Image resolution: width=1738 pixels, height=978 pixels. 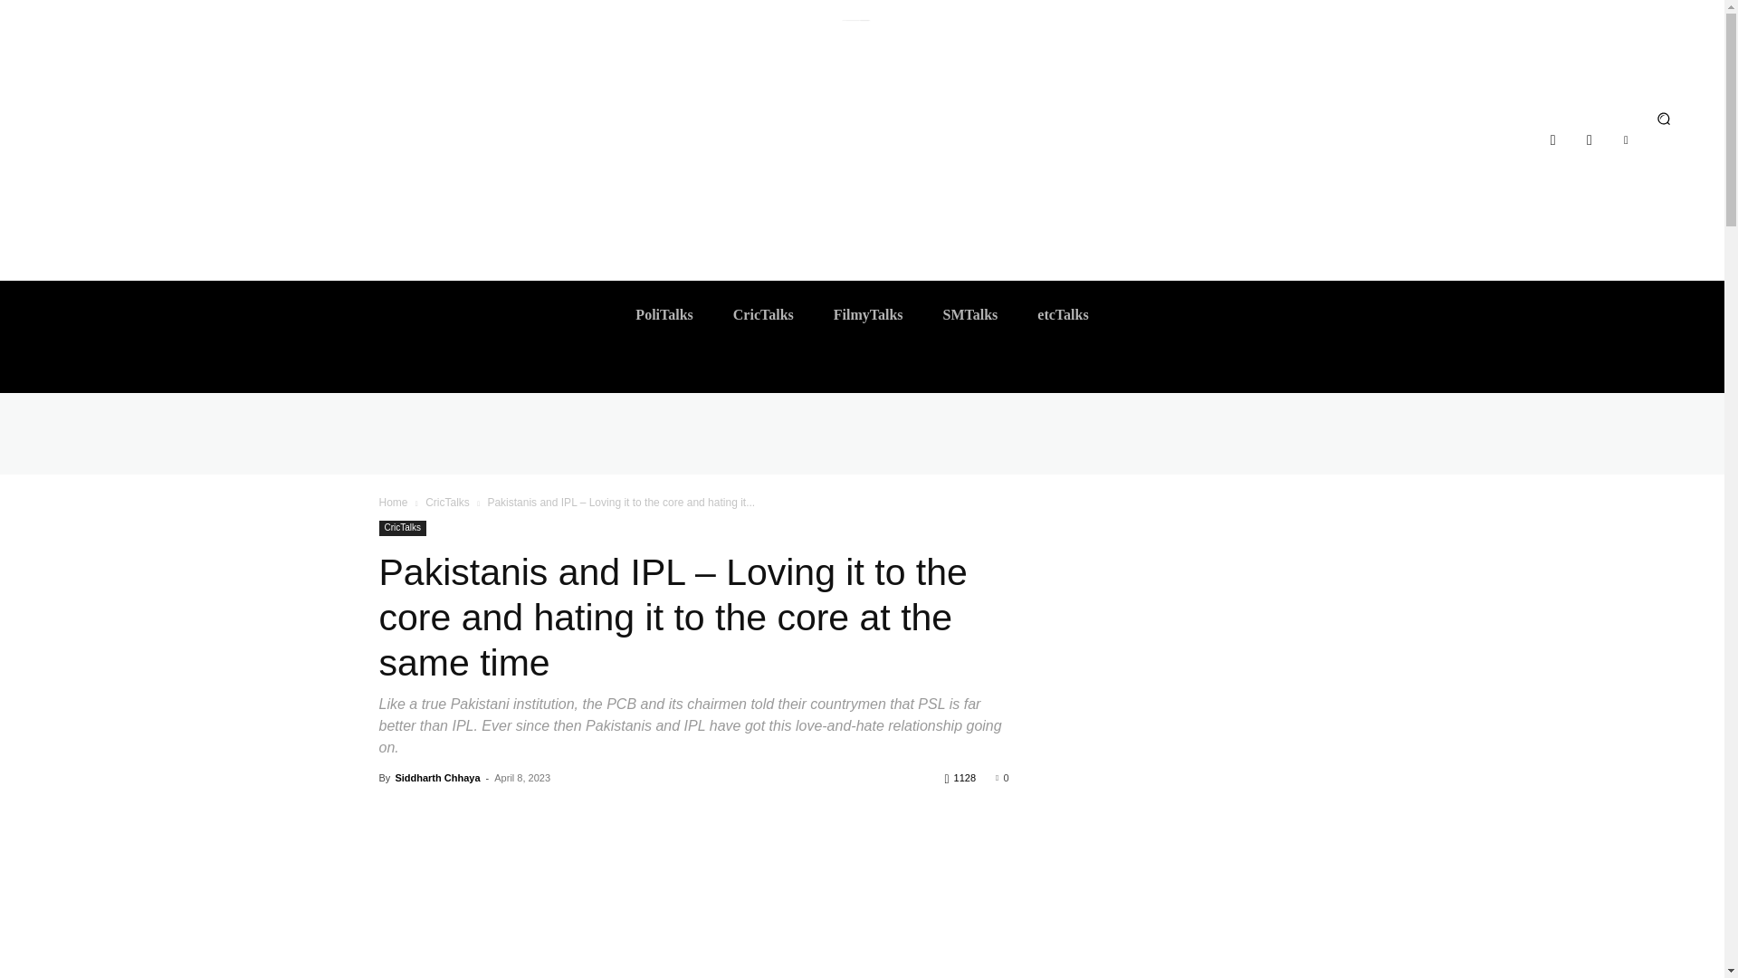 What do you see at coordinates (763, 314) in the screenshot?
I see `CricTalks` at bounding box center [763, 314].